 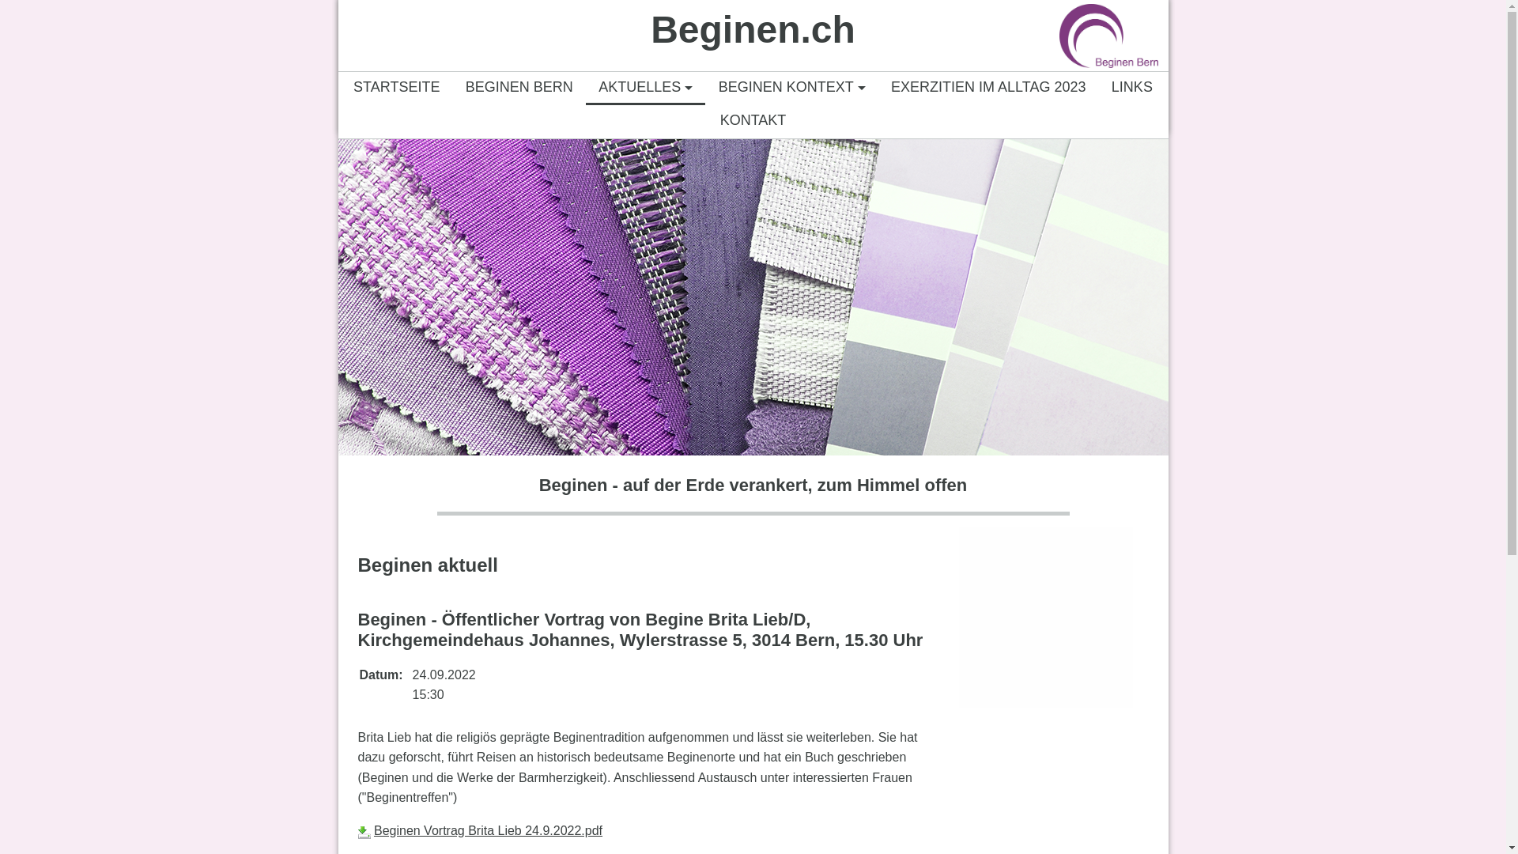 What do you see at coordinates (791, 87) in the screenshot?
I see `BEGINEN KONTEXT` at bounding box center [791, 87].